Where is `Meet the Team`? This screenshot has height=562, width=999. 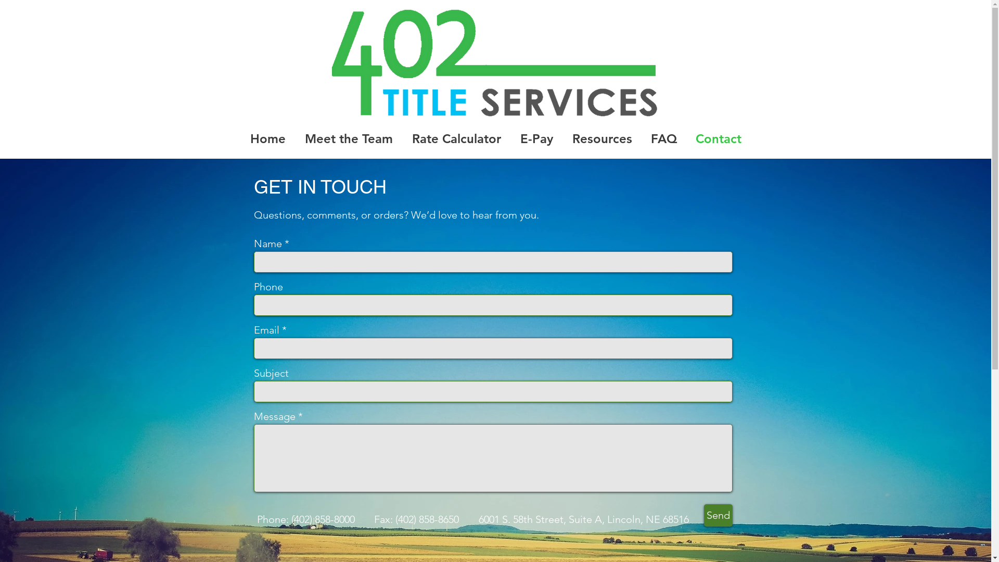 Meet the Team is located at coordinates (349, 138).